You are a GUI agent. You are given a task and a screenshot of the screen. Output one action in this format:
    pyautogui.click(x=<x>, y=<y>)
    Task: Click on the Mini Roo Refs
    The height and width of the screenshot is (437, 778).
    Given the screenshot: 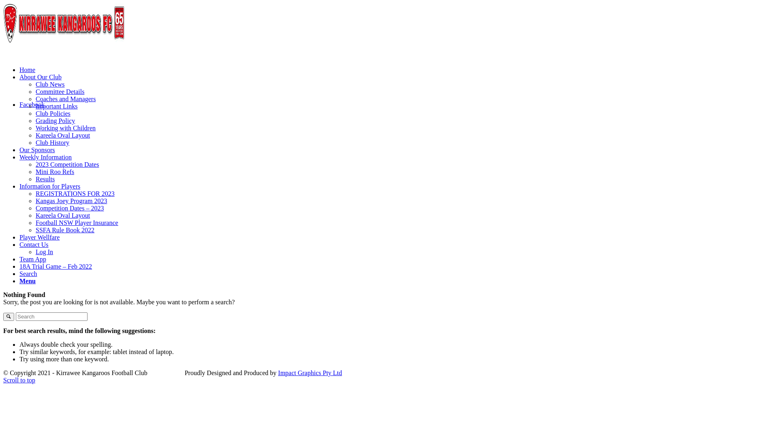 What is the action you would take?
    pyautogui.click(x=55, y=172)
    